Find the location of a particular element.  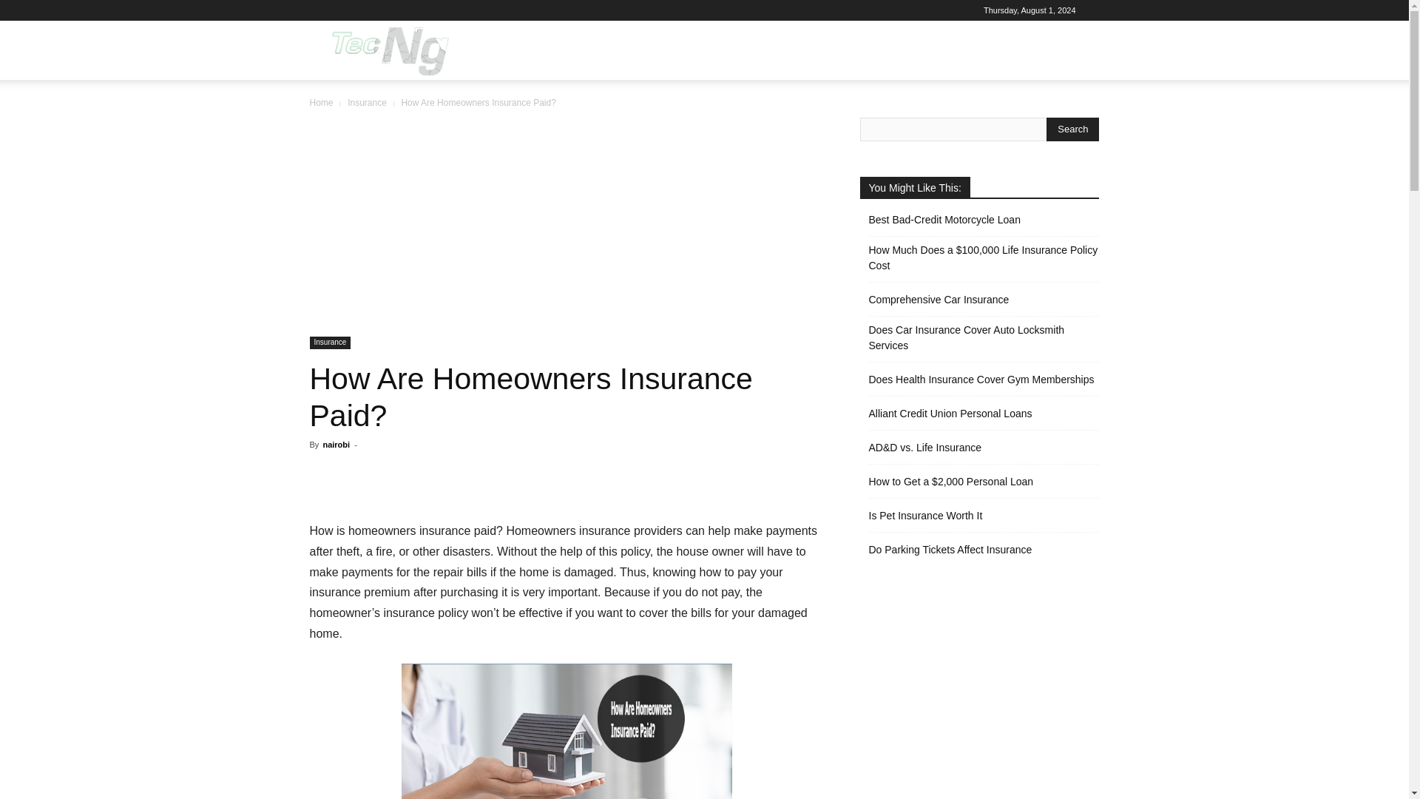

nairobi is located at coordinates (336, 444).